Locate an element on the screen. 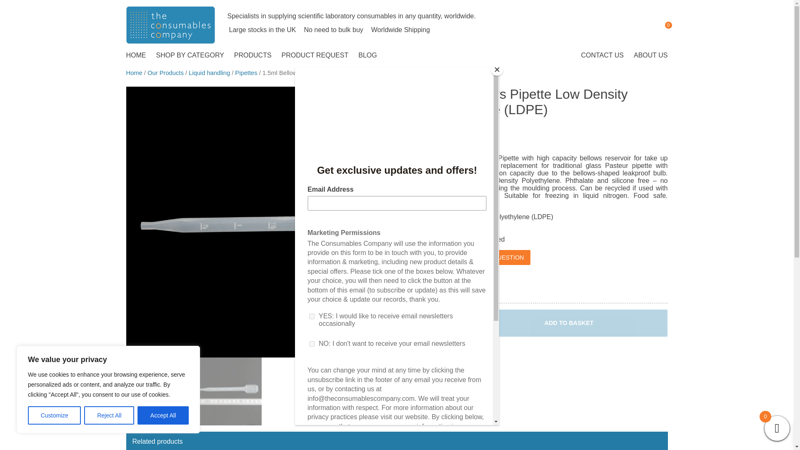  ABOUT US is located at coordinates (650, 55).